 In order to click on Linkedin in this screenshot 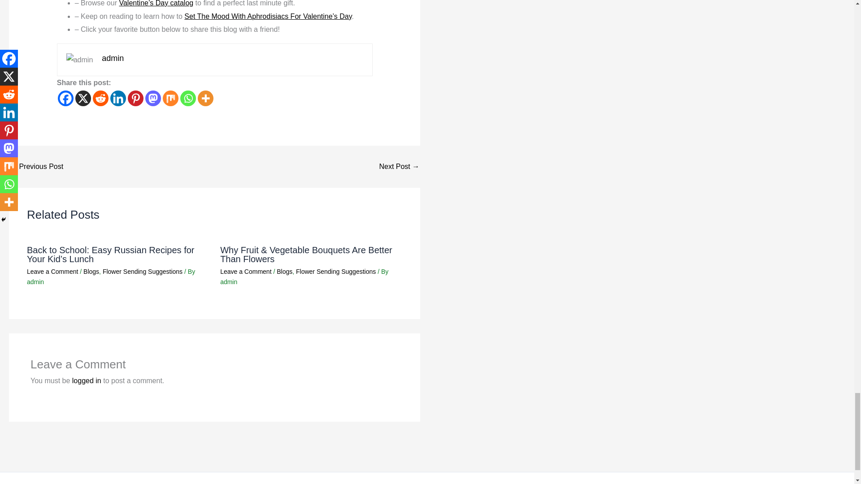, I will do `click(117, 98)`.